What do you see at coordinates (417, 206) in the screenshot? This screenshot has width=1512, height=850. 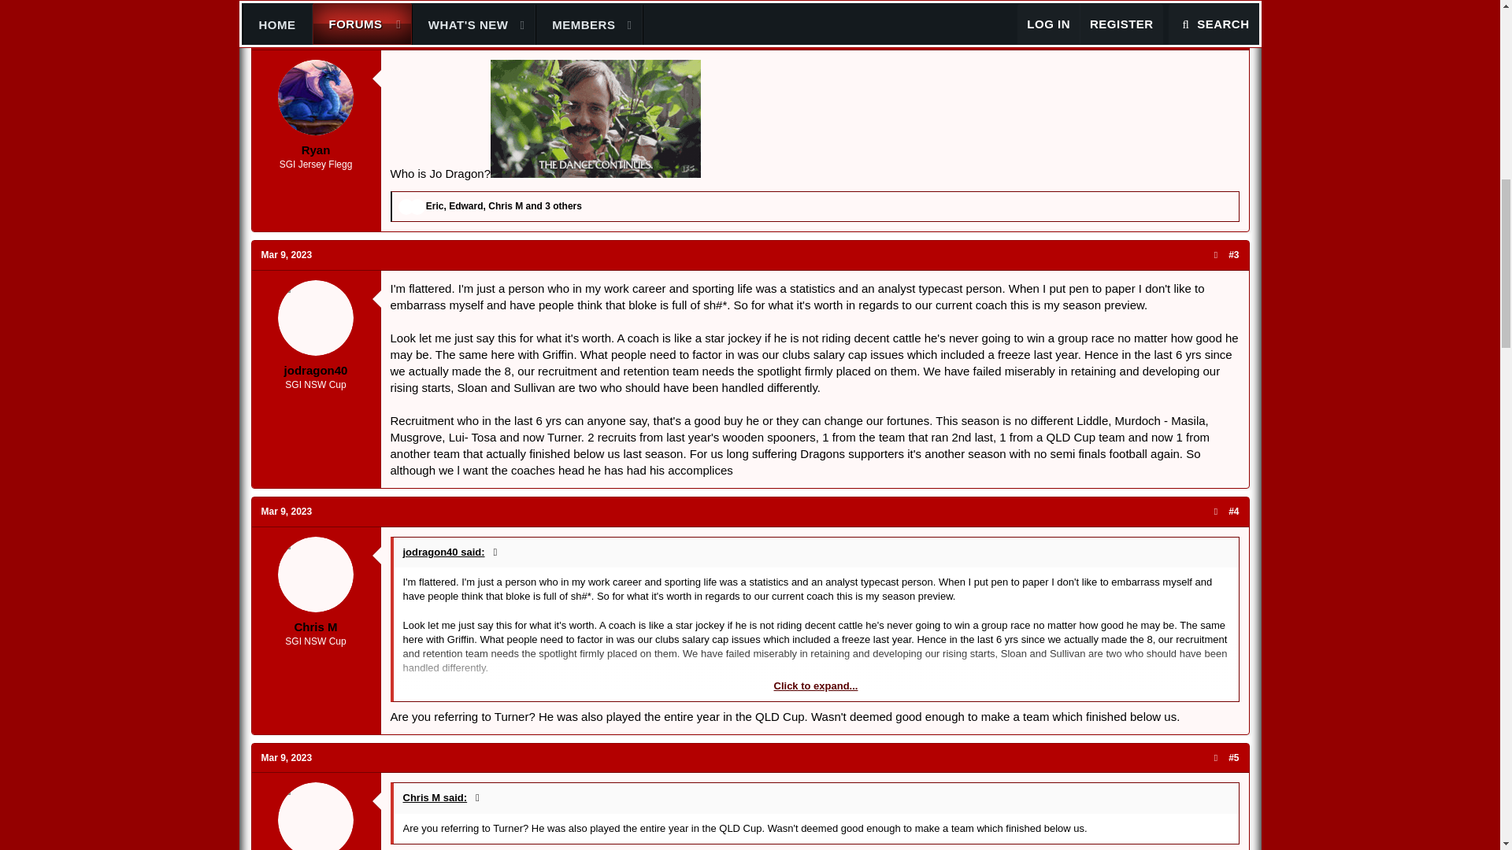 I see `Haha` at bounding box center [417, 206].